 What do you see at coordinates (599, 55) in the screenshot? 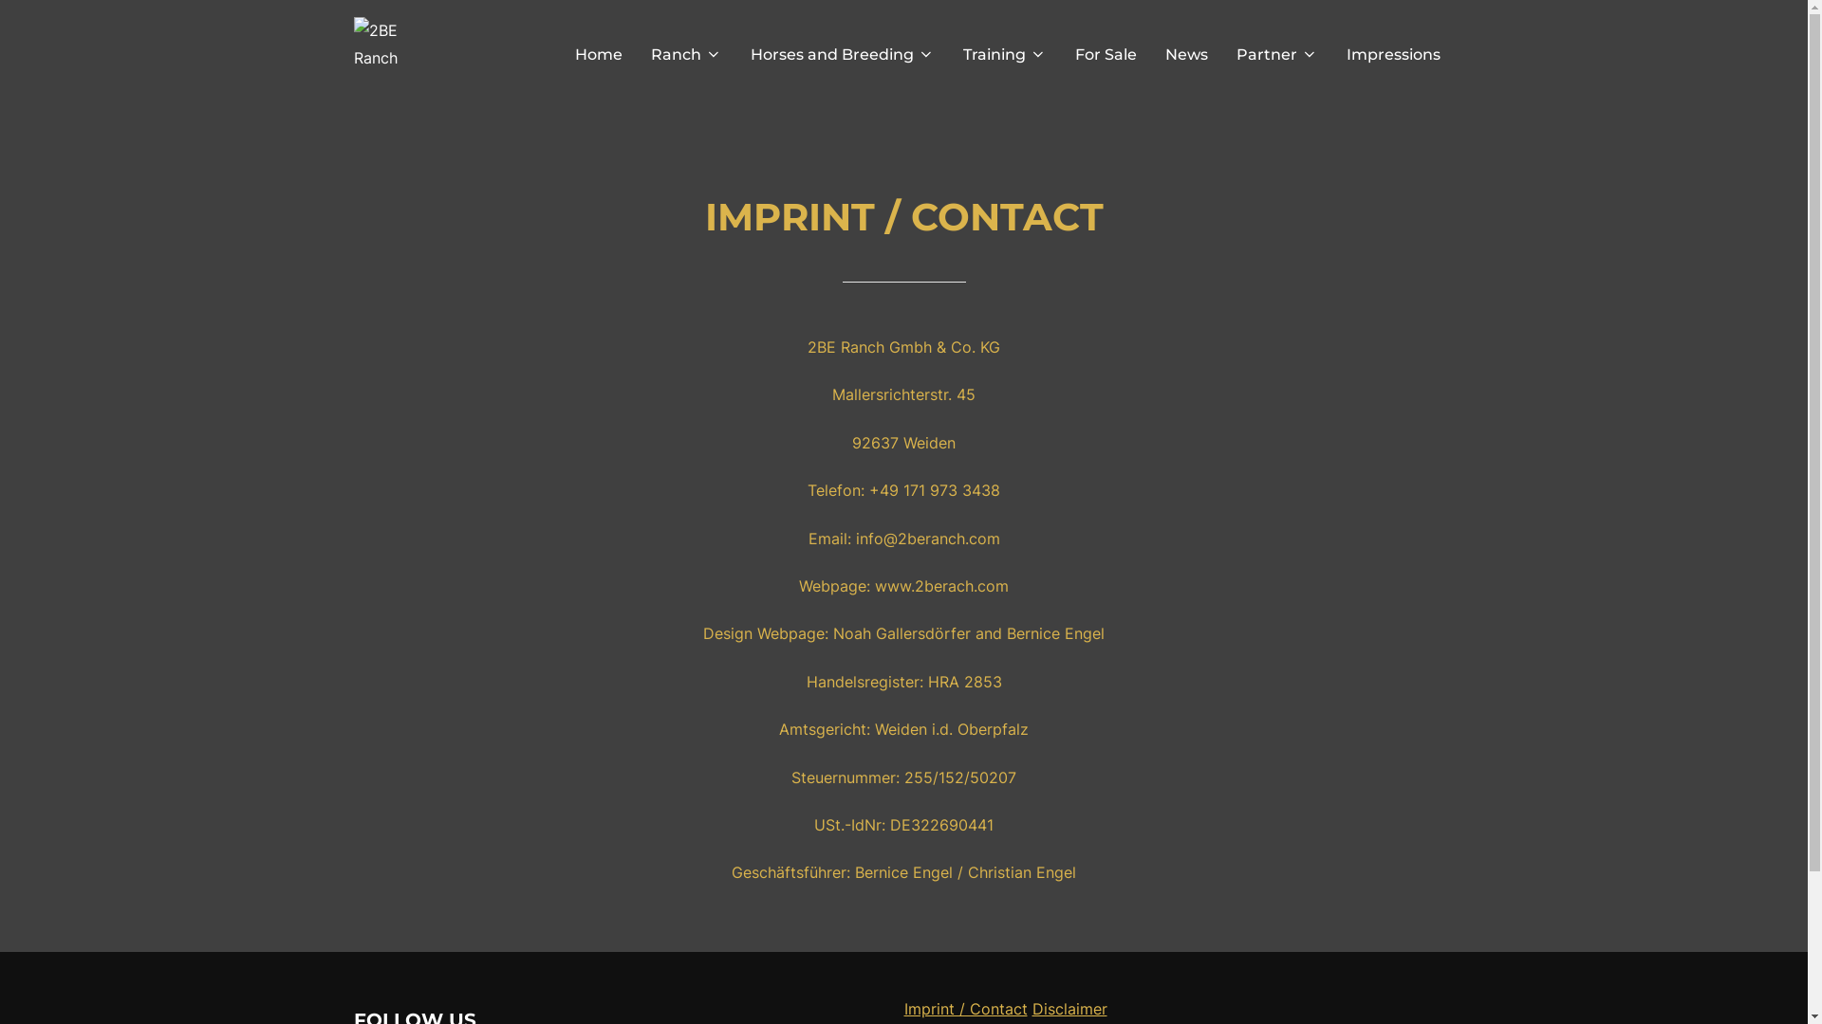
I see `Home` at bounding box center [599, 55].